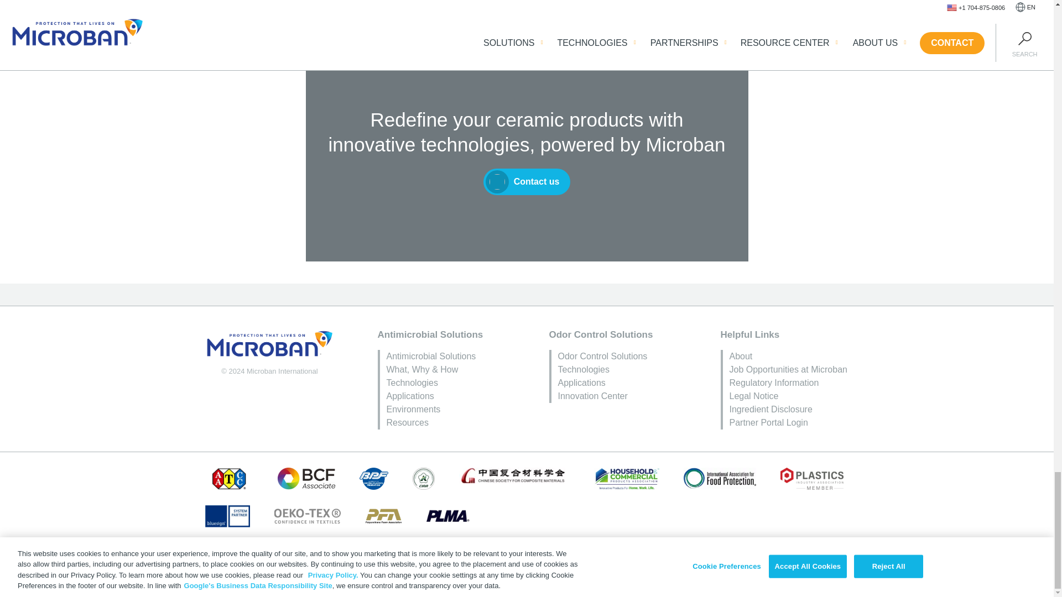  Describe the element at coordinates (227, 516) in the screenshot. I see `bluesign System Partner badge logo` at that location.